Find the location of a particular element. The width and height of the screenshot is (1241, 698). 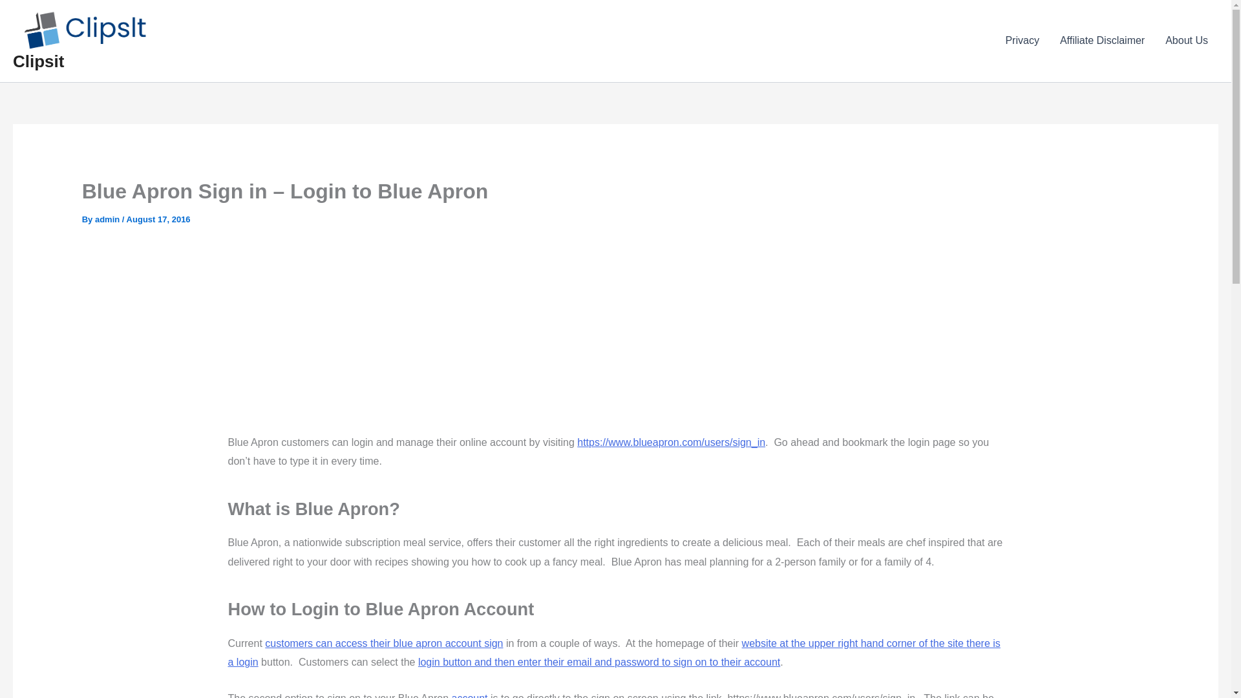

admin is located at coordinates (109, 218).